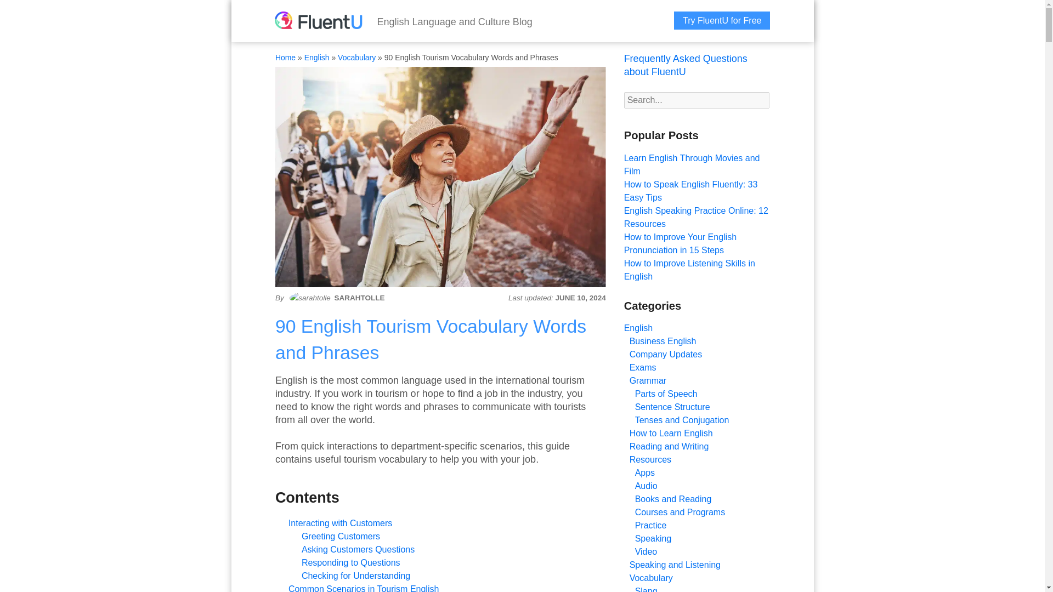 The image size is (1053, 592). What do you see at coordinates (350, 562) in the screenshot?
I see `Responding to Questions` at bounding box center [350, 562].